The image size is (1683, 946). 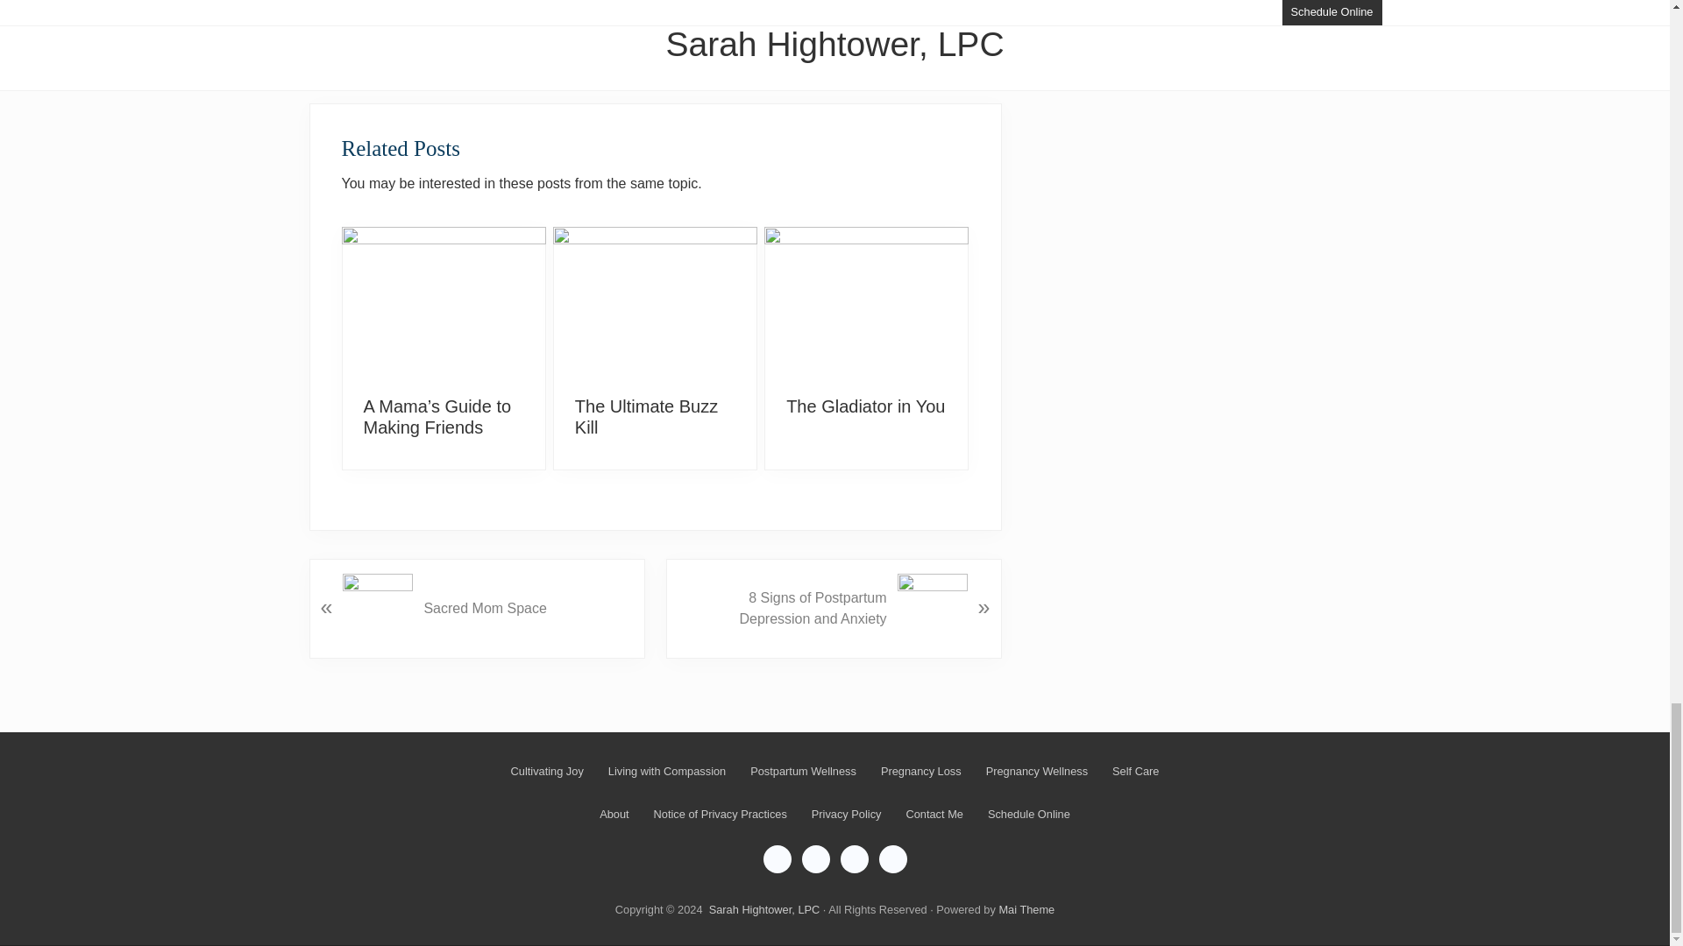 What do you see at coordinates (764, 909) in the screenshot?
I see `Sarah Hightower, LPC` at bounding box center [764, 909].